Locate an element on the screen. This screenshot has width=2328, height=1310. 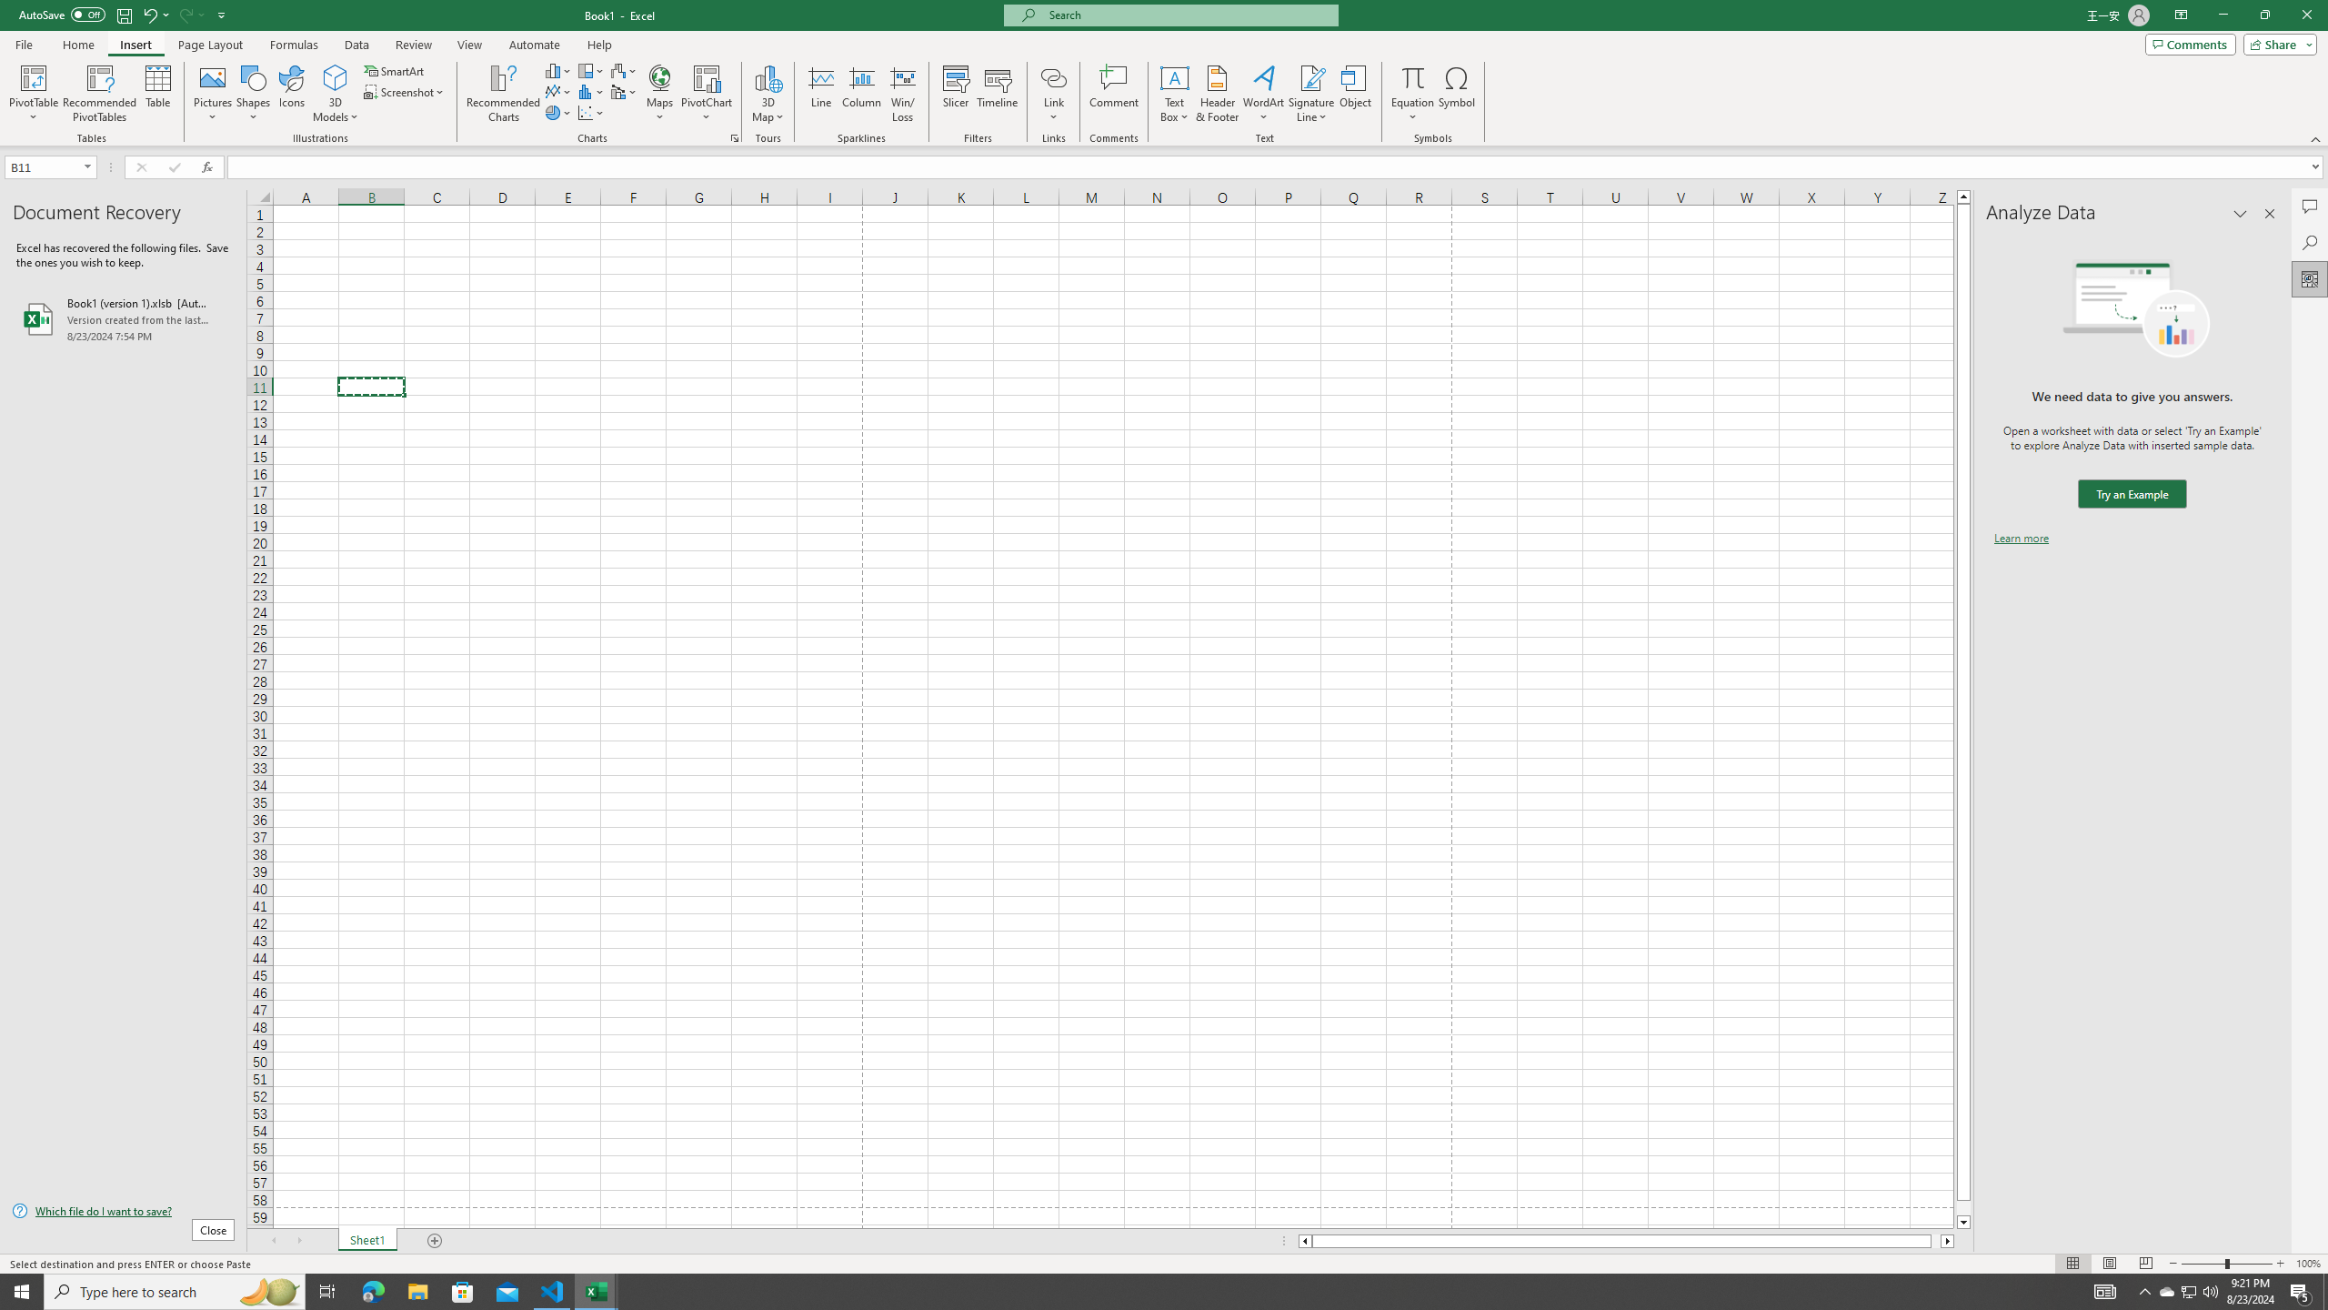
PivotChart is located at coordinates (707, 94).